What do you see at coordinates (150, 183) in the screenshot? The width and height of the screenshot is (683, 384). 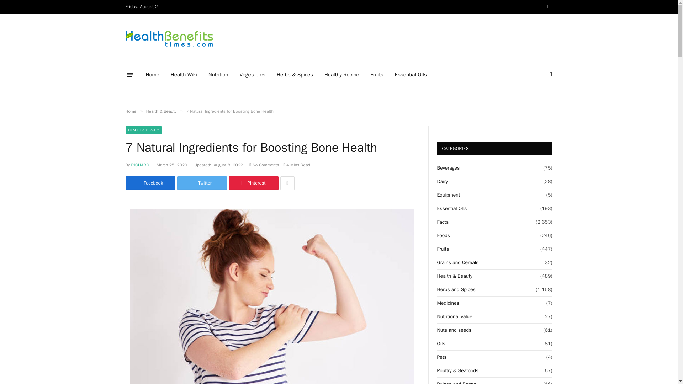 I see `Facebook` at bounding box center [150, 183].